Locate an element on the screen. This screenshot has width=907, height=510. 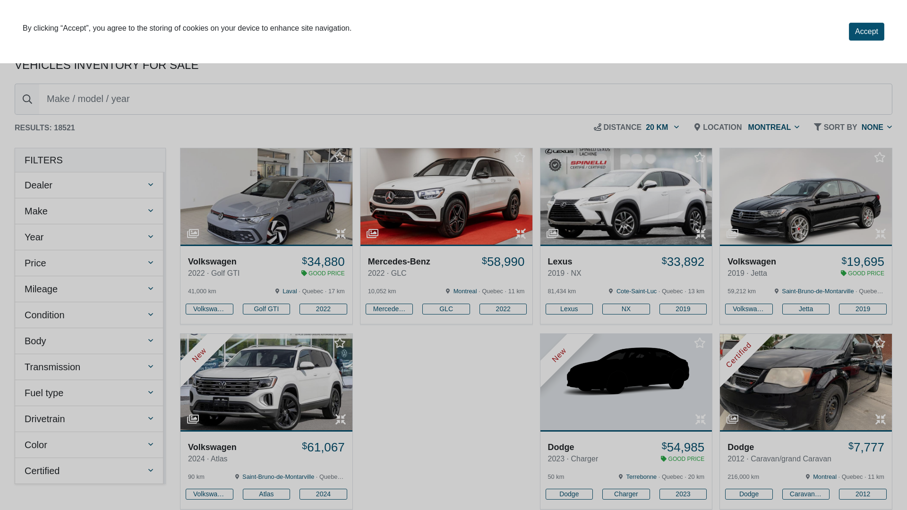
AutoExpert is located at coordinates (63, 26).